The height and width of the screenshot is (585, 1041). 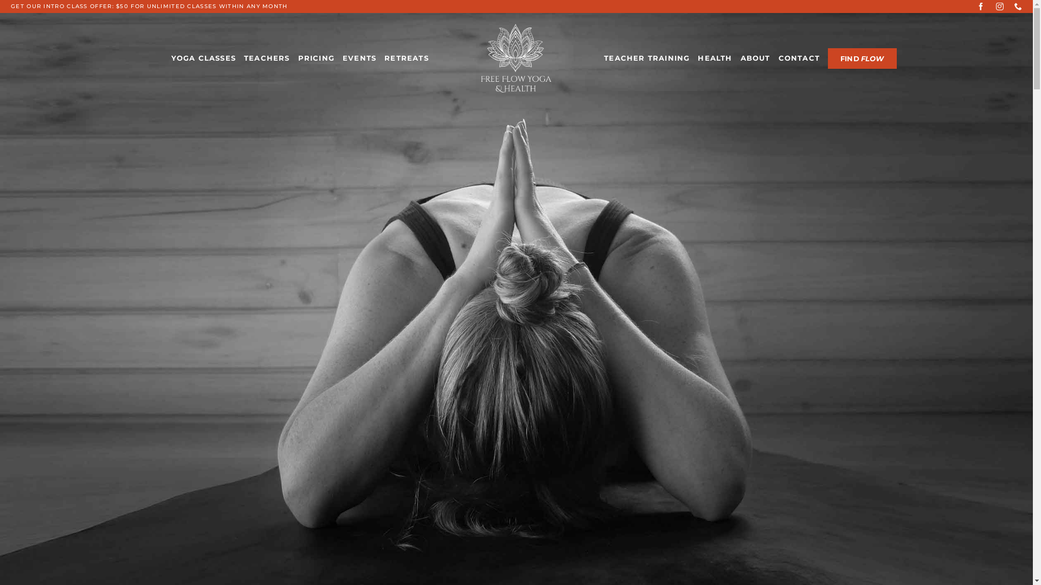 I want to click on TEACHER TRAINING, so click(x=652, y=58).